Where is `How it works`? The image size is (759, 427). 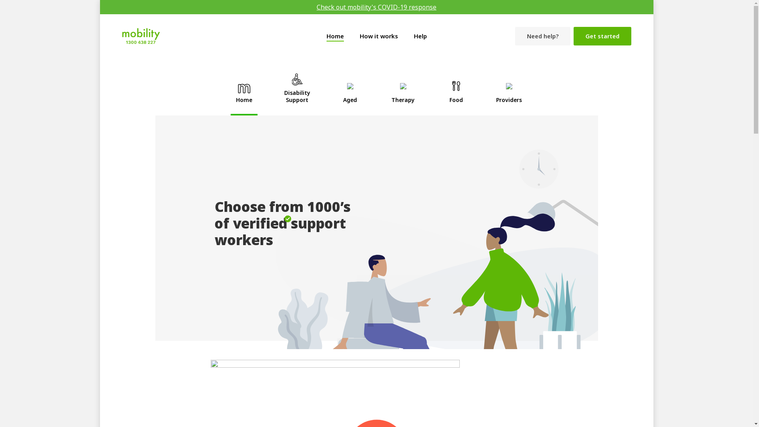 How it works is located at coordinates (379, 36).